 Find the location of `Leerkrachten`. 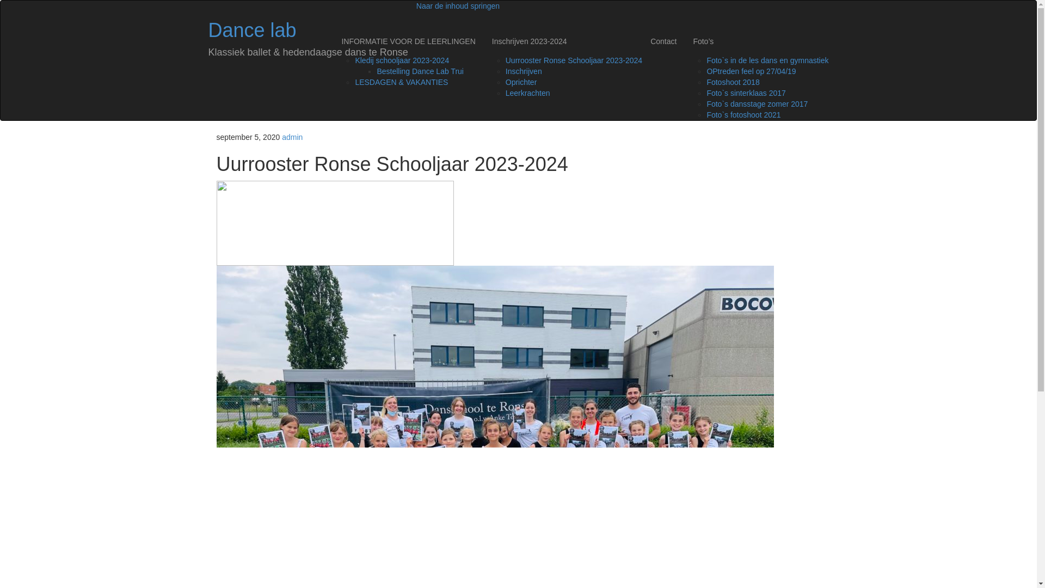

Leerkrachten is located at coordinates (528, 93).